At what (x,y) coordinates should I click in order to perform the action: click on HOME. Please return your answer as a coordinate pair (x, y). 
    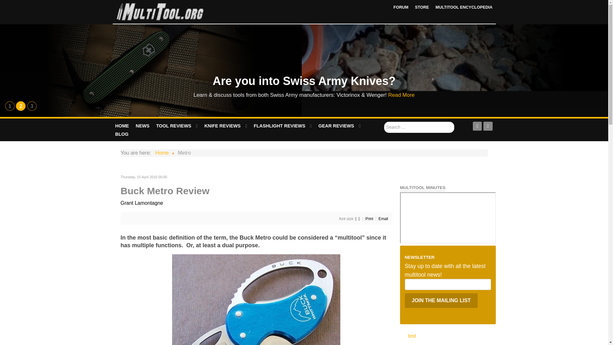
    Looking at the image, I should click on (122, 126).